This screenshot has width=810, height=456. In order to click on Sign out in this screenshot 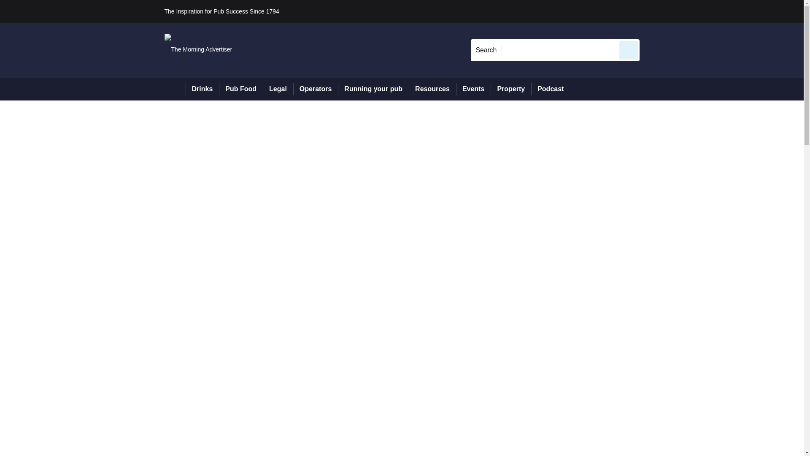, I will do `click(653, 11)`.